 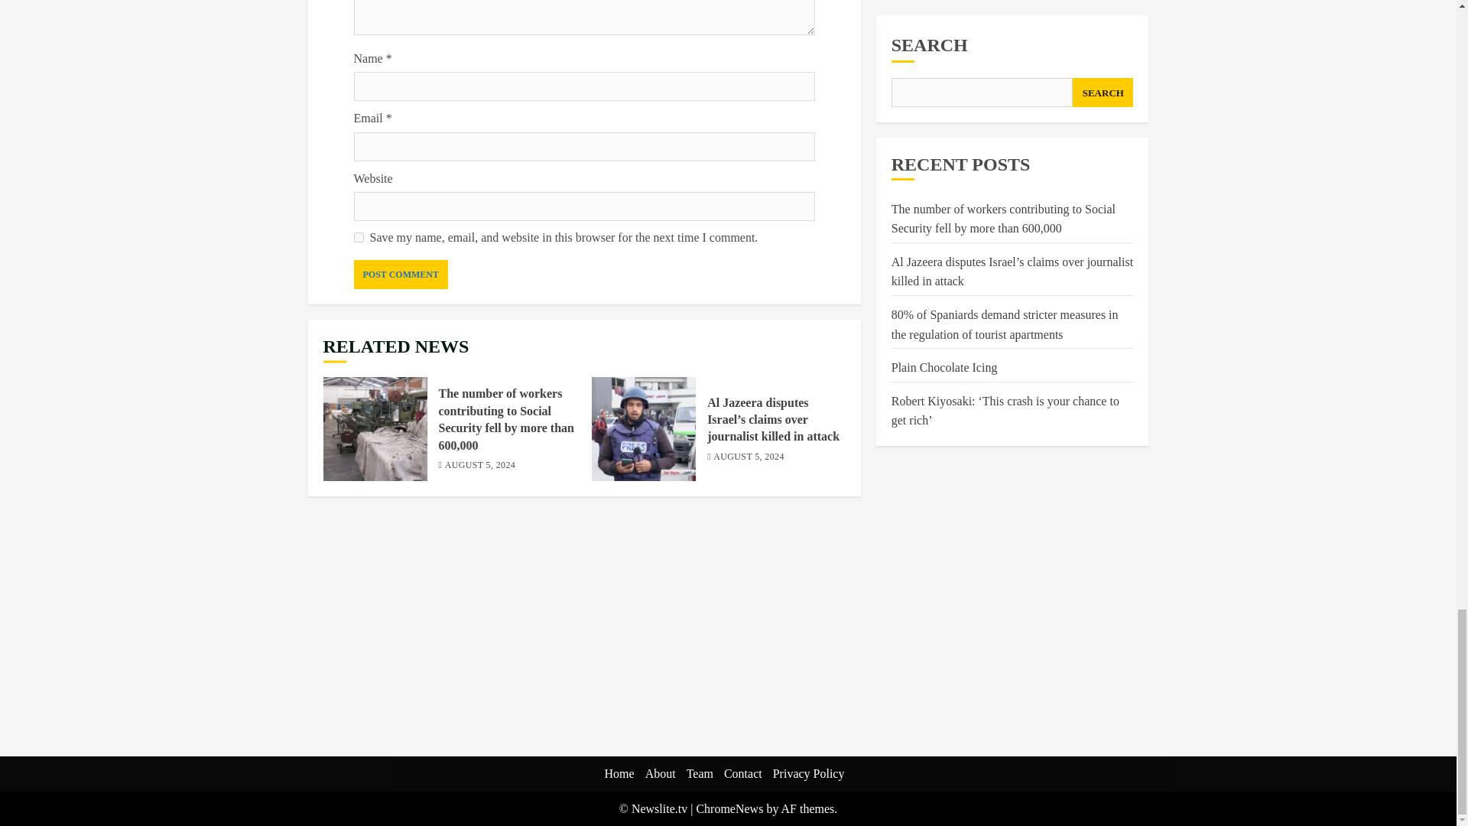 What do you see at coordinates (480, 465) in the screenshot?
I see `AUGUST 5, 2024` at bounding box center [480, 465].